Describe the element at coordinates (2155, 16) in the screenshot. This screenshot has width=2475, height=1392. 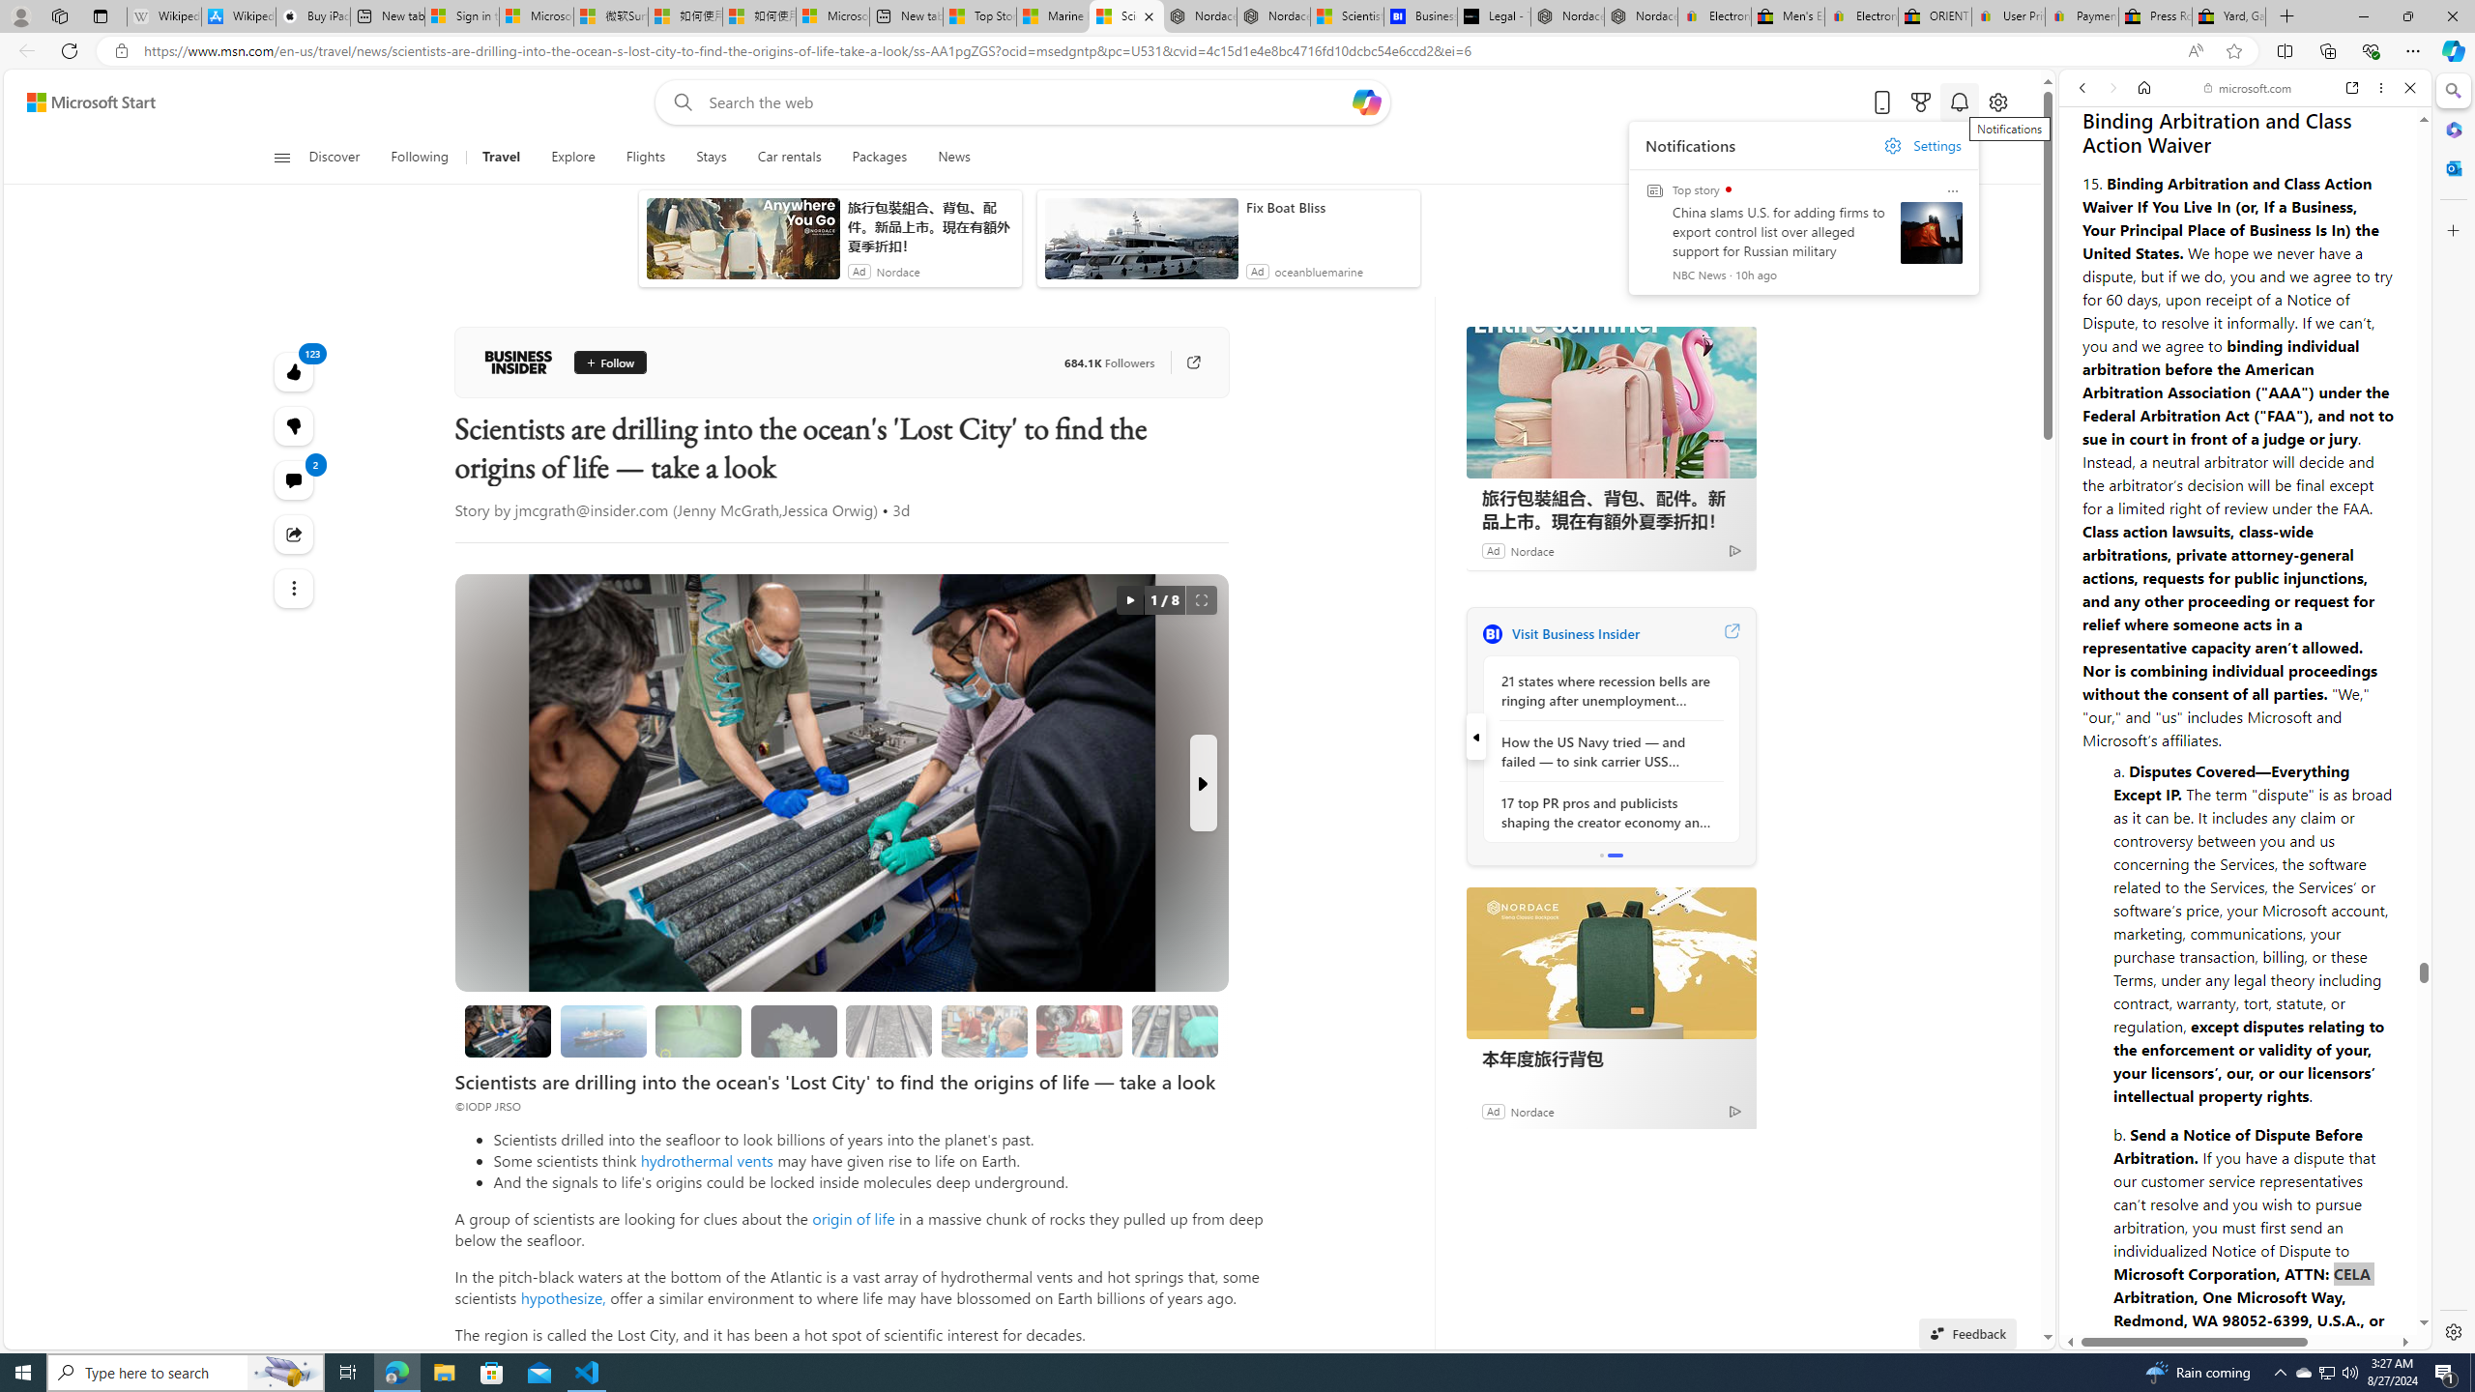
I see `Press Room - eBay Inc.` at that location.